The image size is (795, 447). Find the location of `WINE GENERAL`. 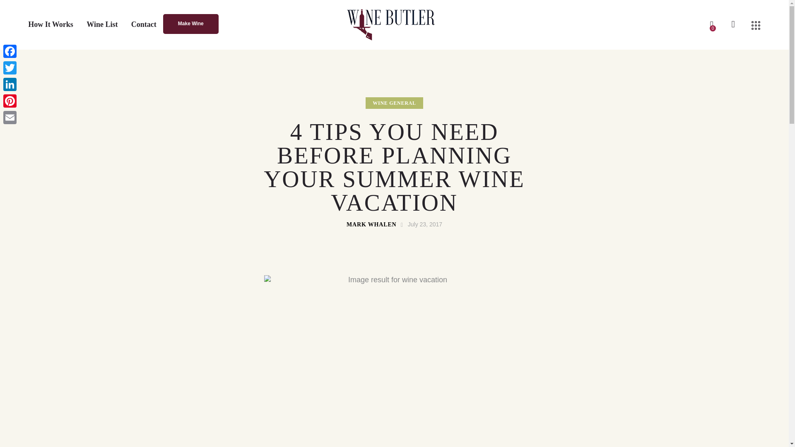

WINE GENERAL is located at coordinates (394, 103).